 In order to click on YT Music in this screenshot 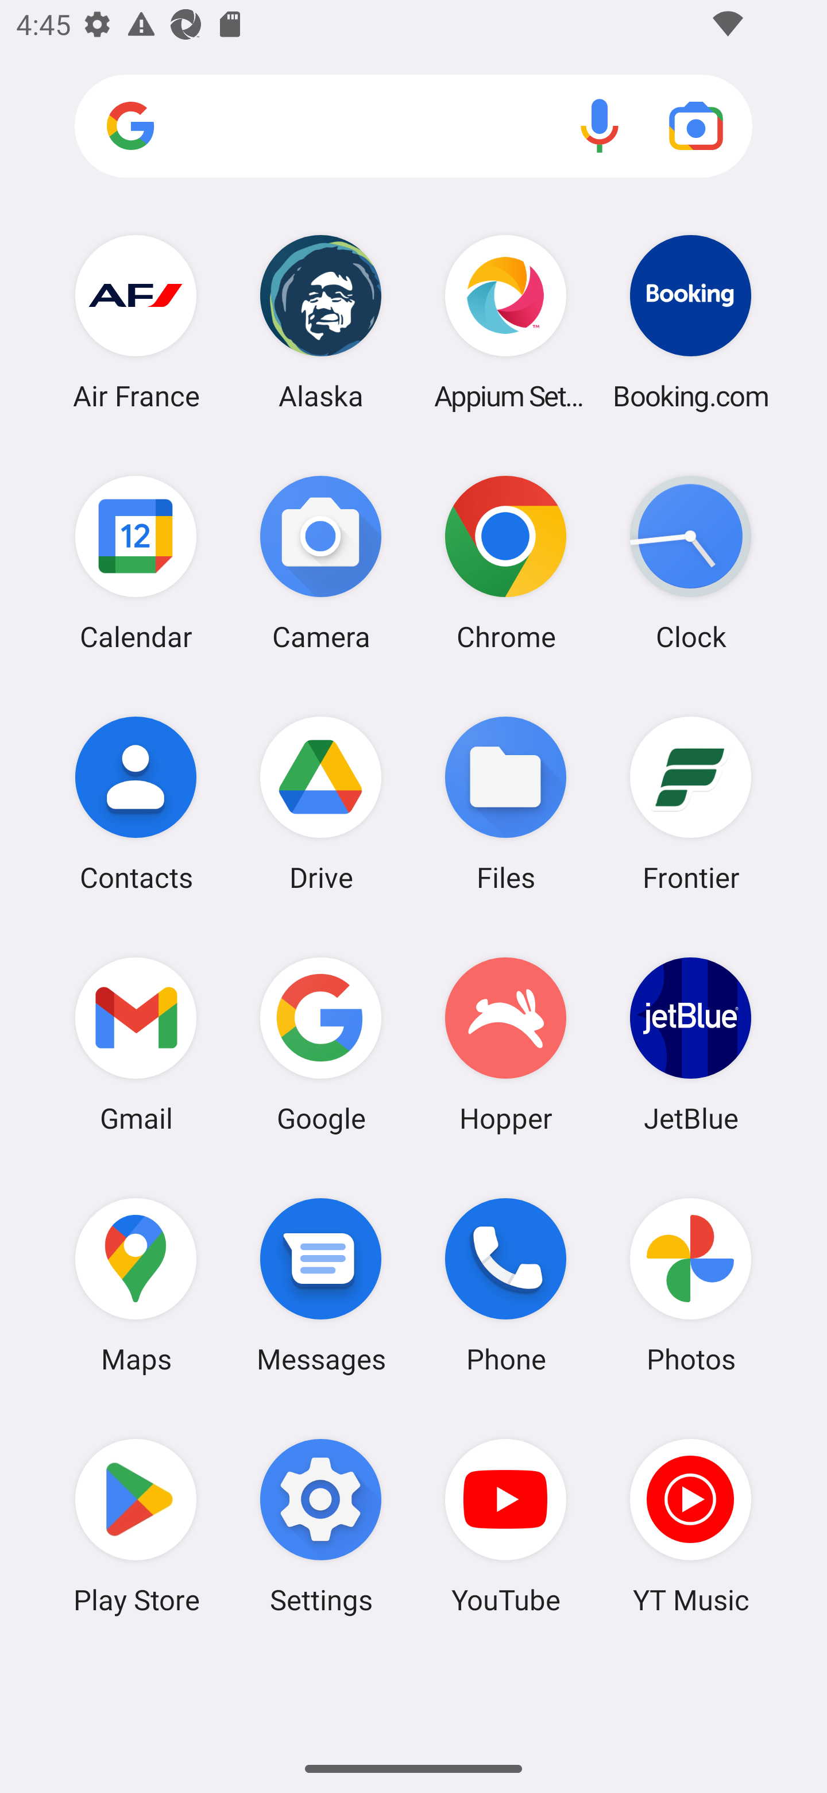, I will do `click(690, 1526)`.